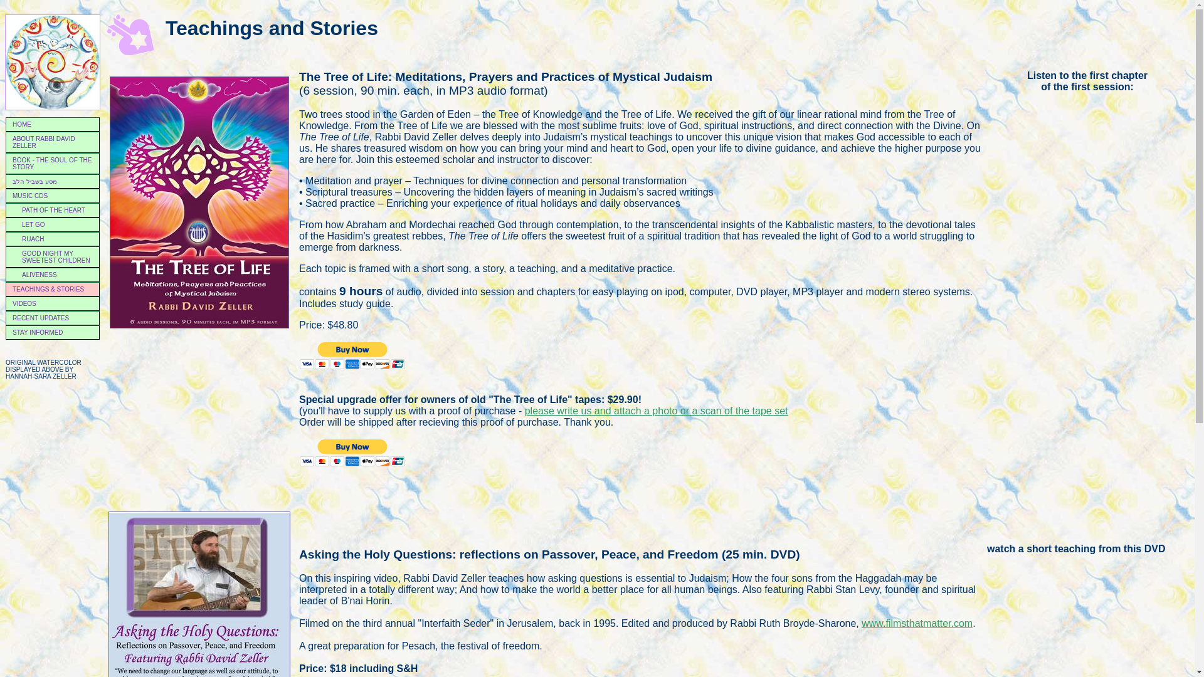 The width and height of the screenshot is (1204, 677). Describe the element at coordinates (53, 275) in the screenshot. I see `ALIVENESS` at that location.